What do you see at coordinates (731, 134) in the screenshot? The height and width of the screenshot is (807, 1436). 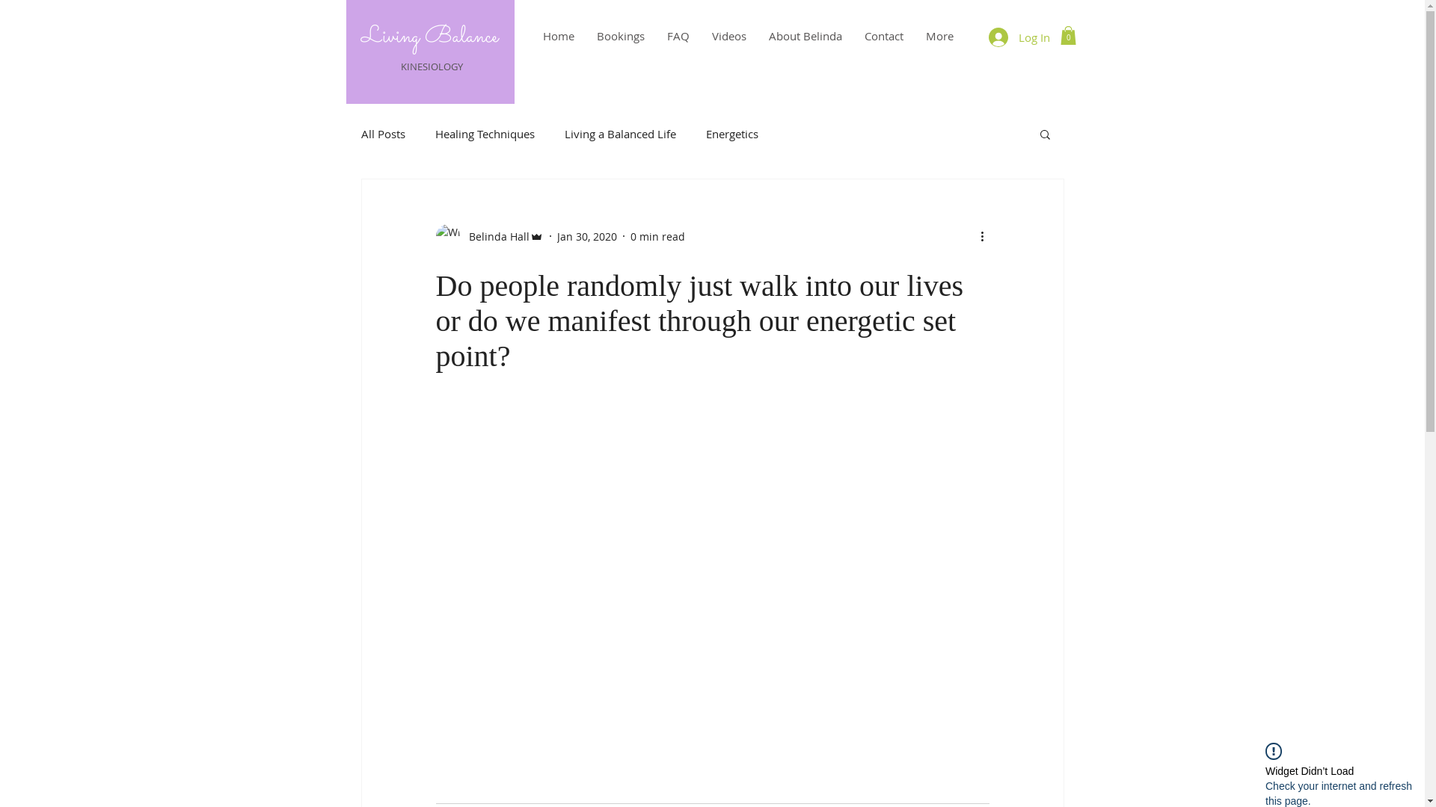 I see `Energetics` at bounding box center [731, 134].